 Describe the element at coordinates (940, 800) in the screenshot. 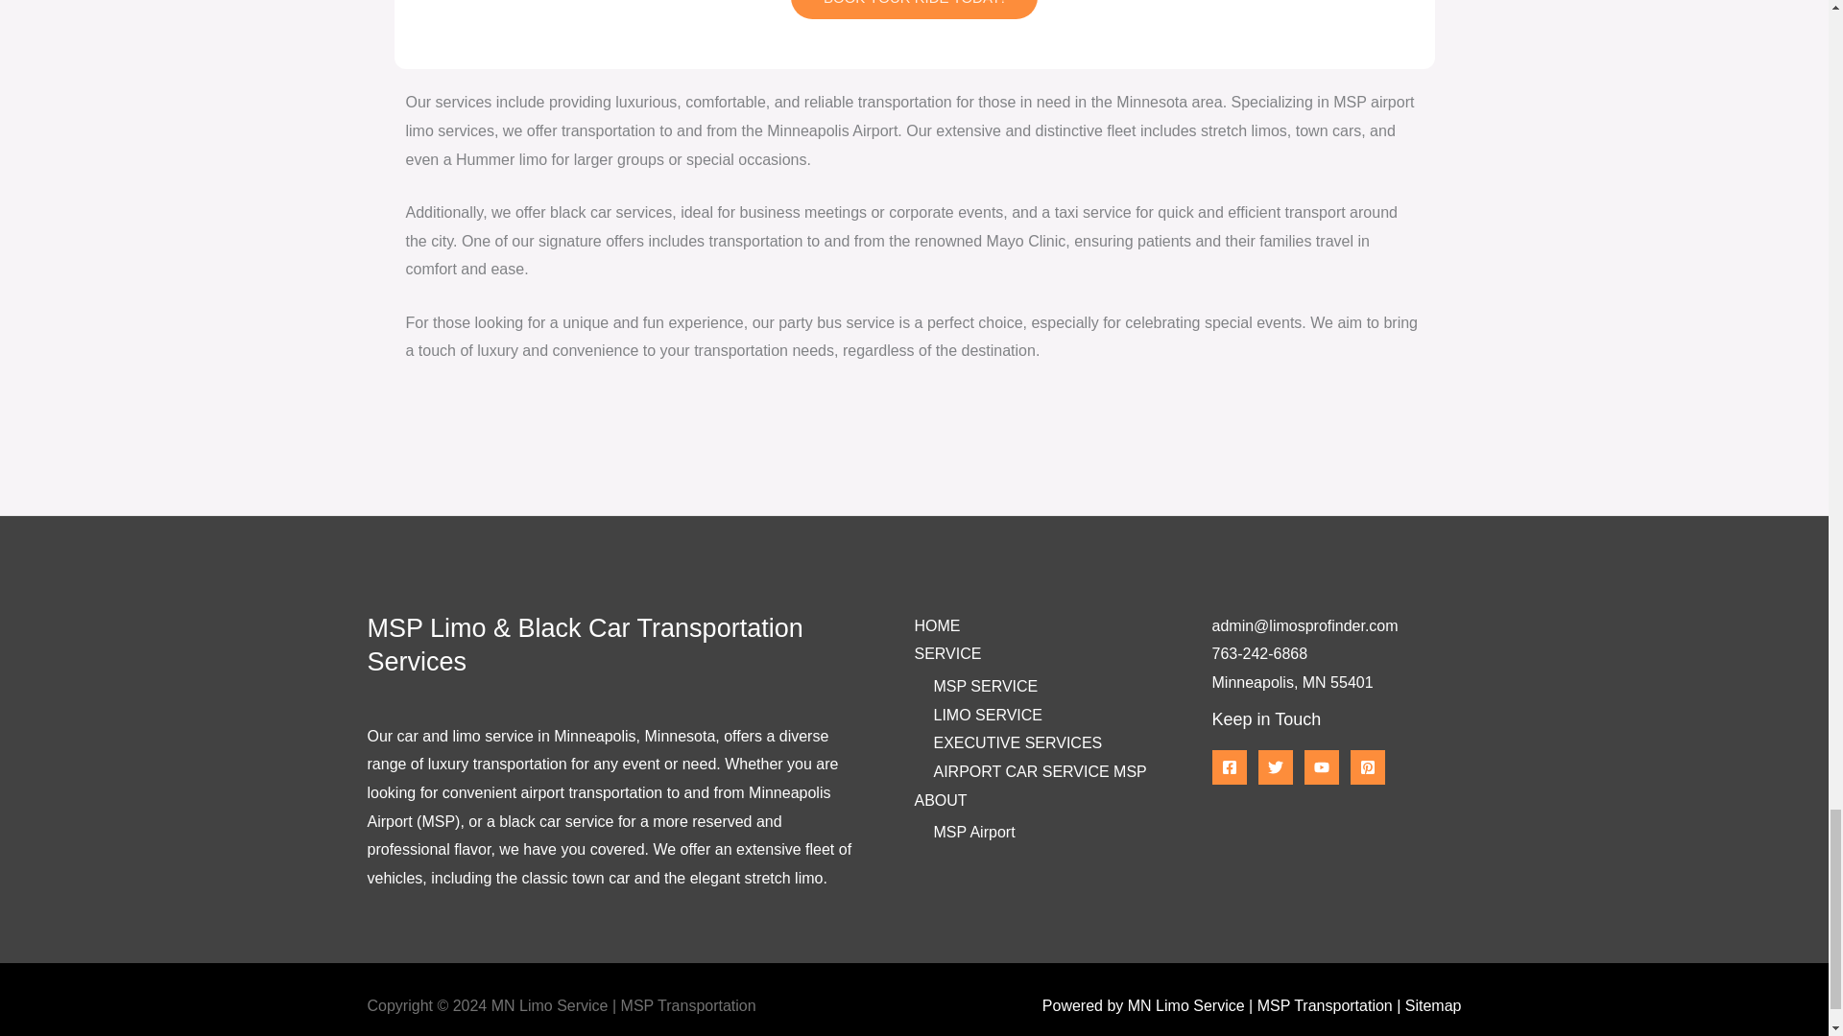

I see `ABOUT` at that location.